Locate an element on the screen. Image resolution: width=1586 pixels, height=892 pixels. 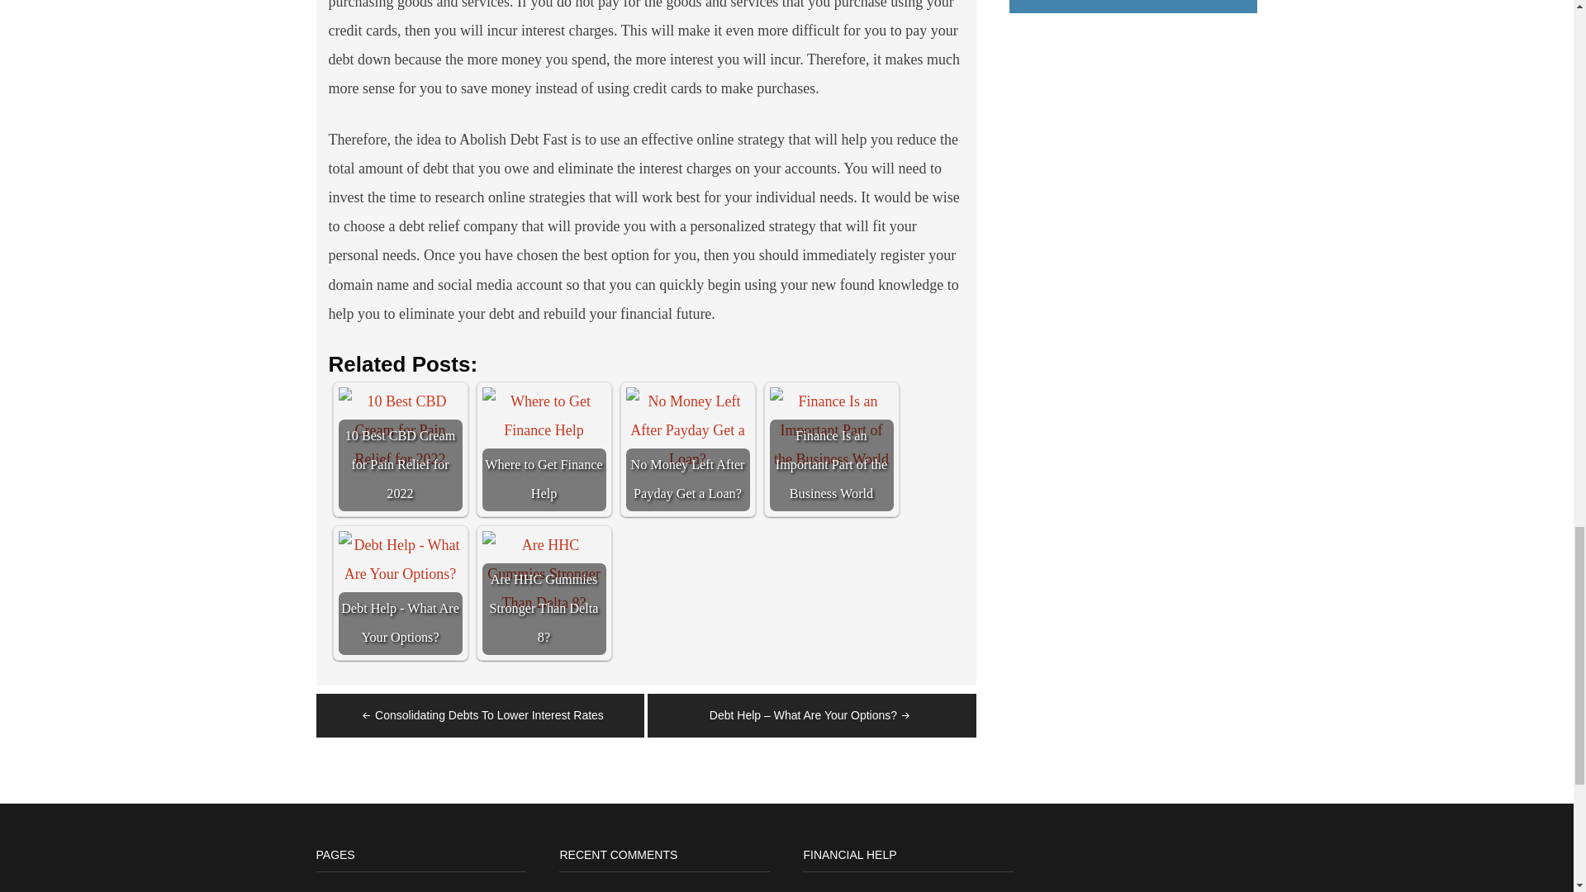
Are HHC Gummies Stronger Than Delta 8? is located at coordinates (544, 592).